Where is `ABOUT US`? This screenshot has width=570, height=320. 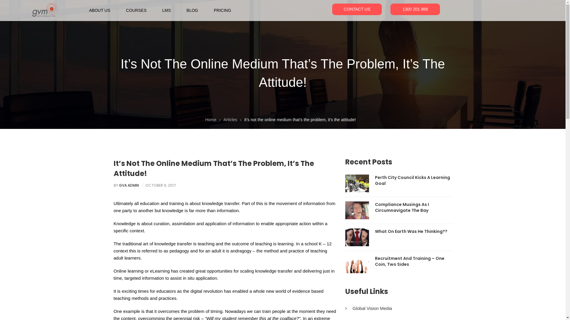
ABOUT US is located at coordinates (104, 9).